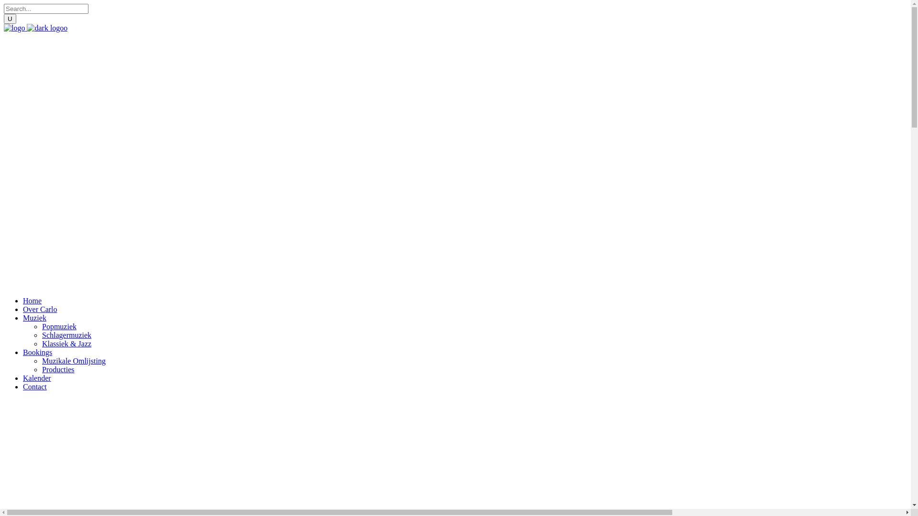  I want to click on Muziek, so click(34, 318).